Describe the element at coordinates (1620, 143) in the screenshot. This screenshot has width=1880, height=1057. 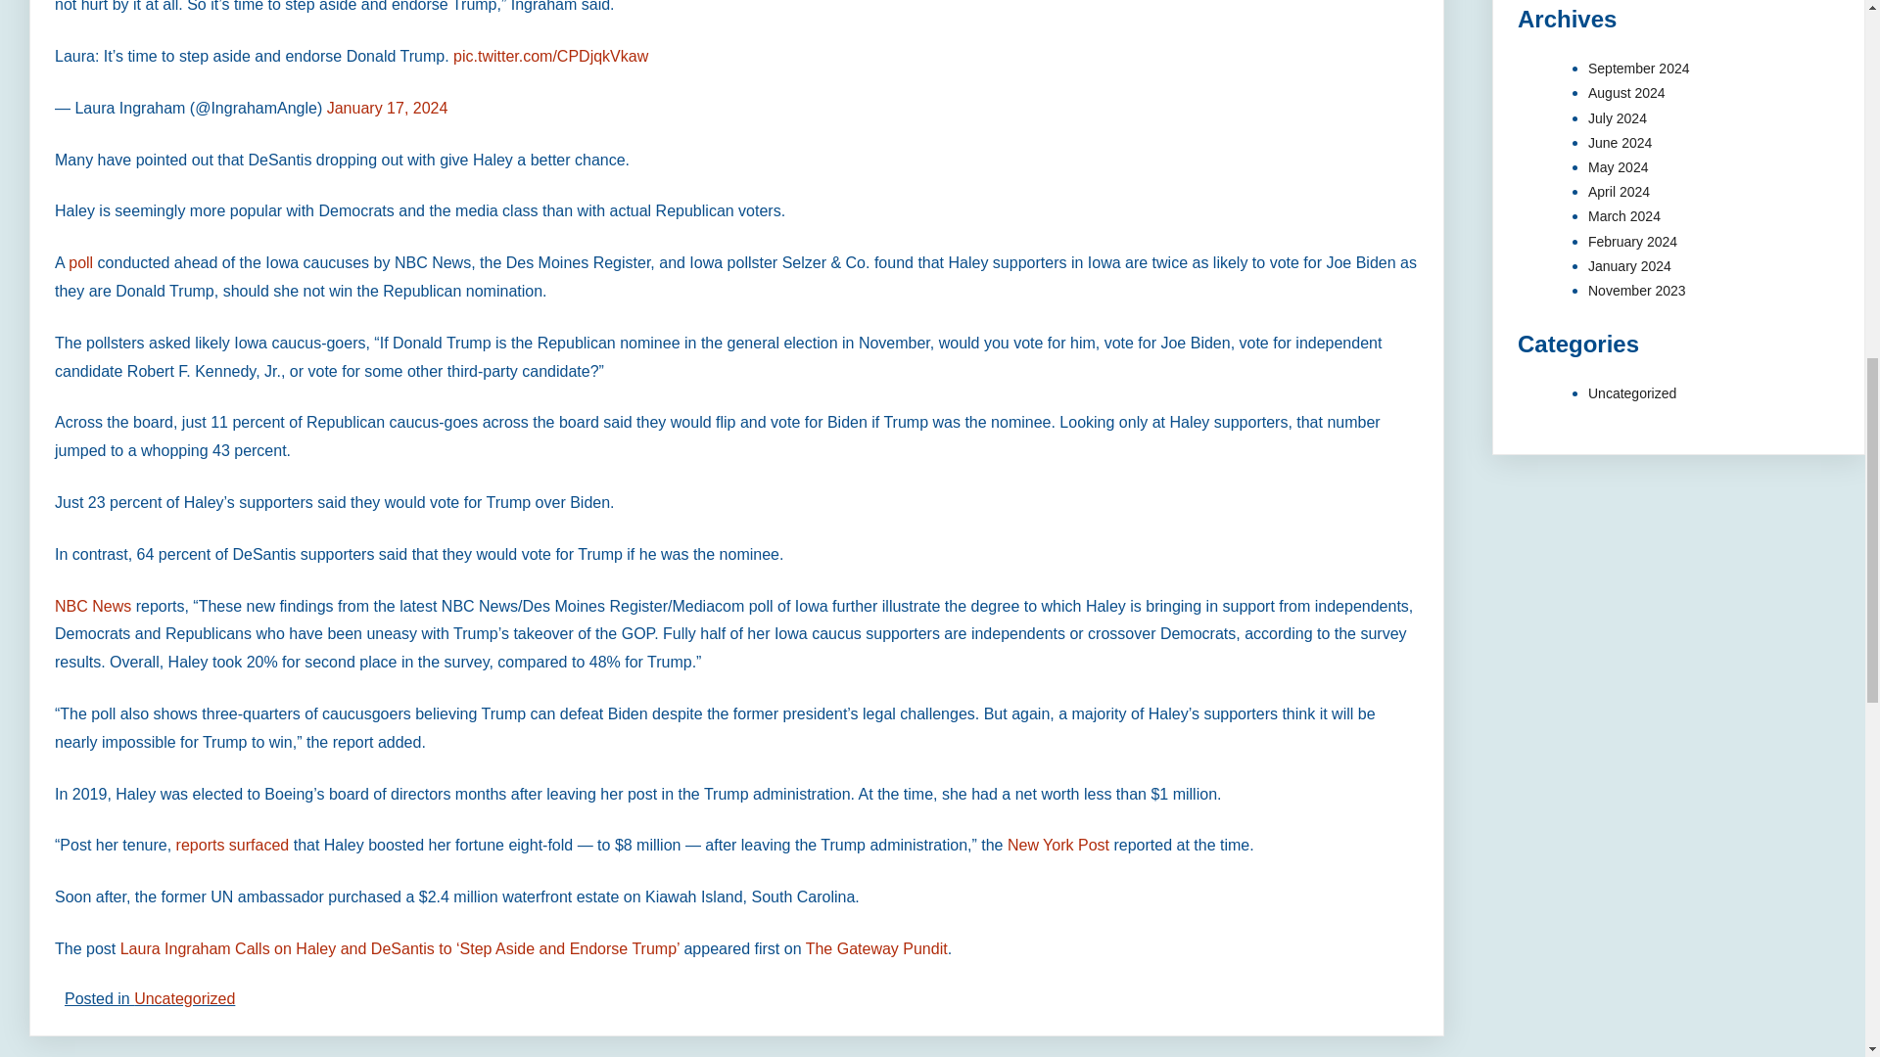
I see `June 2024` at that location.